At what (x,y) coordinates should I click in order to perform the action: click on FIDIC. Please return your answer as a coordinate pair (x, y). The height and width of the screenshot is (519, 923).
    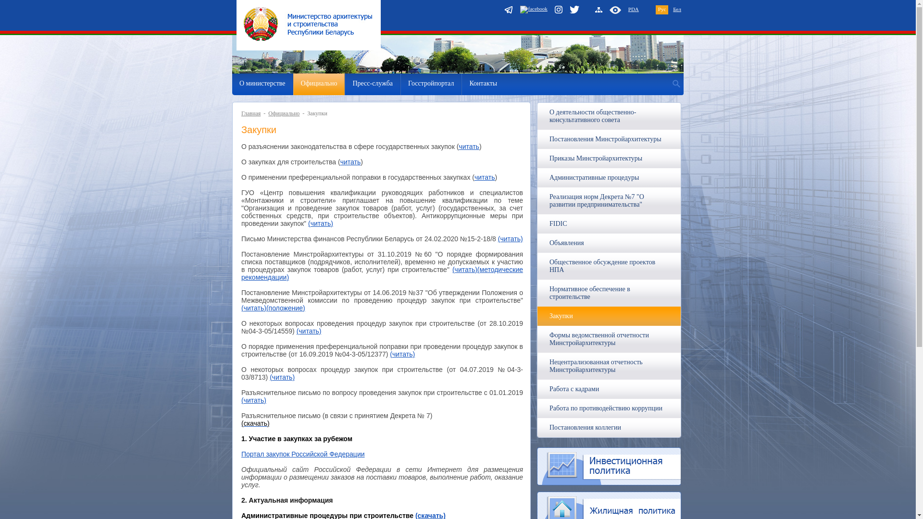
    Looking at the image, I should click on (559, 224).